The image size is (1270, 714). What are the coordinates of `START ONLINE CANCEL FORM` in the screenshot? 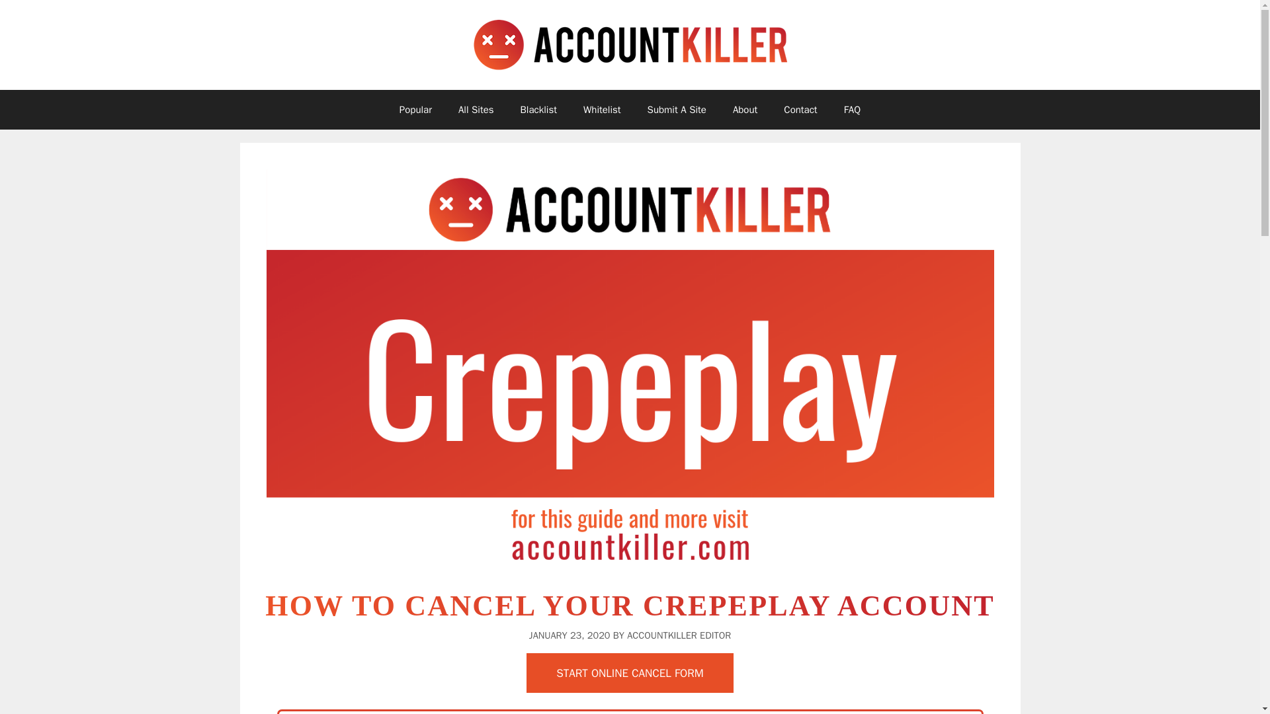 It's located at (630, 673).